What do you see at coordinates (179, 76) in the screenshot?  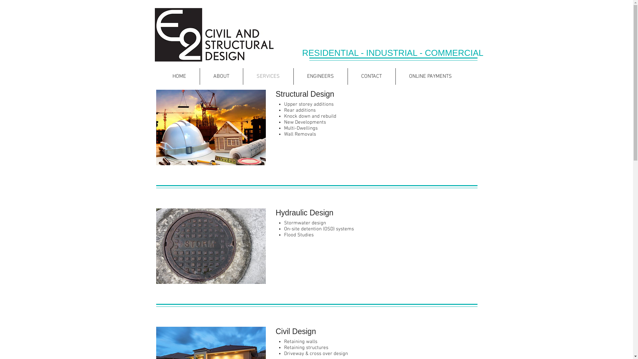 I see `HOME` at bounding box center [179, 76].